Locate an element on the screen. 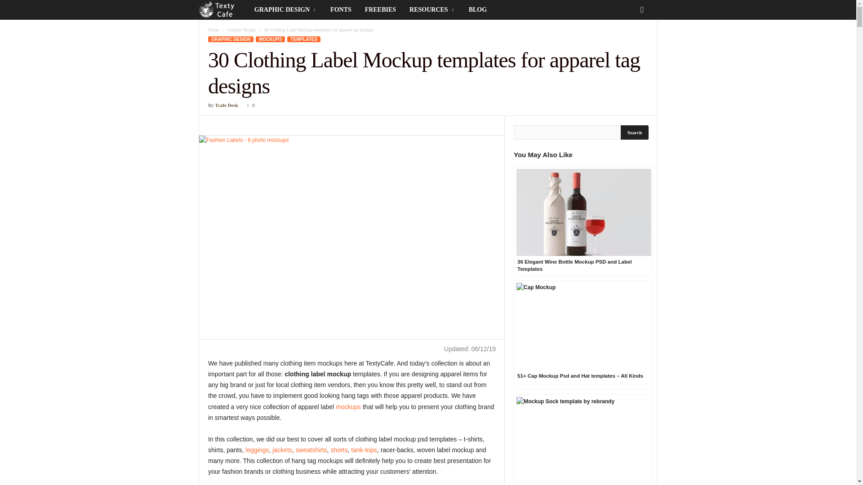 The width and height of the screenshot is (863, 485). Texty Cafe is located at coordinates (223, 10).